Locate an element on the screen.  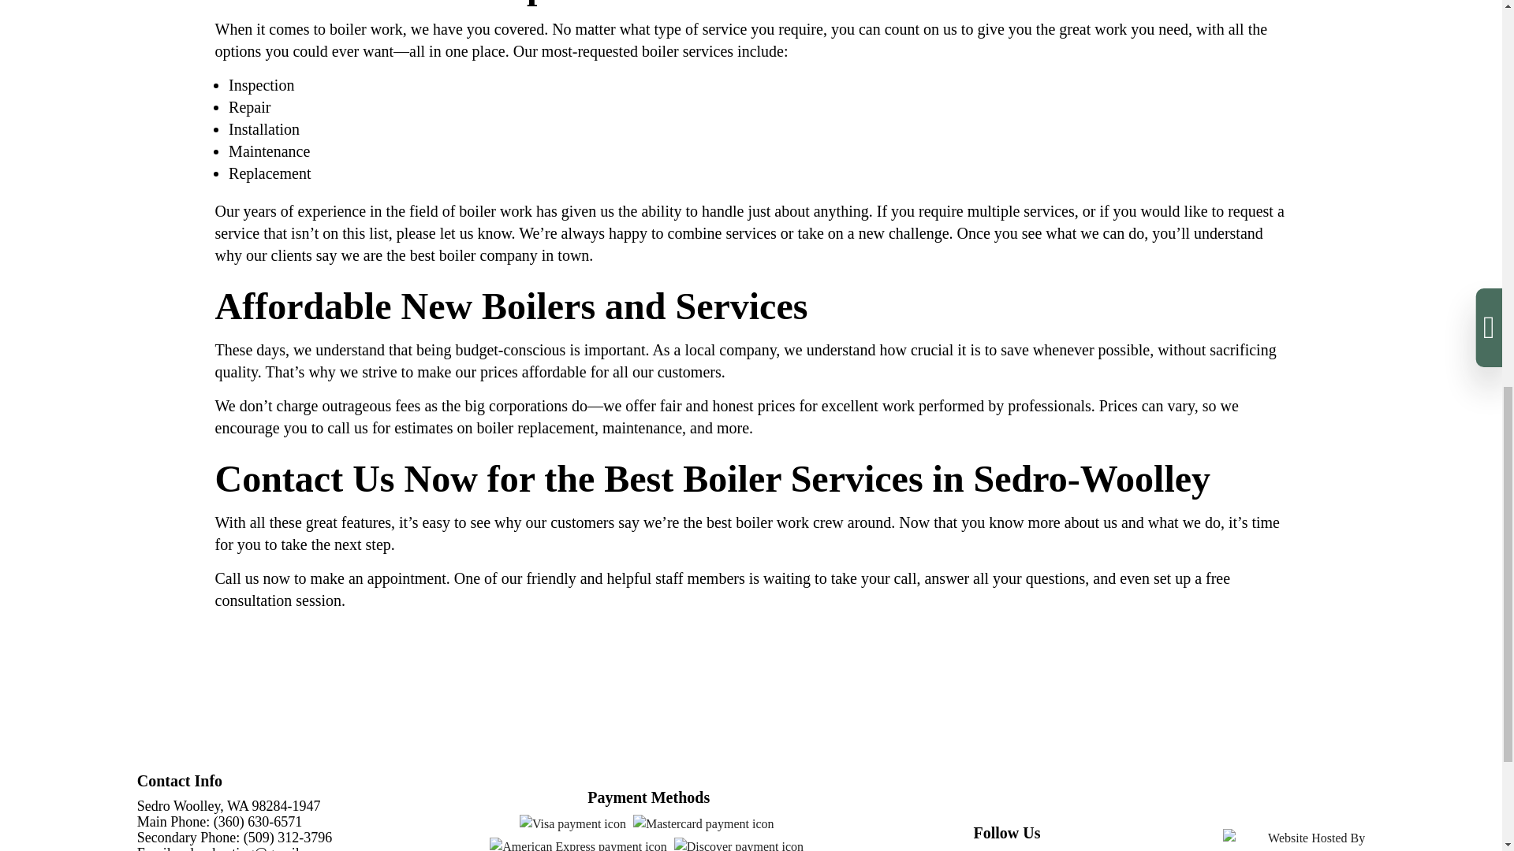
Discover is located at coordinates (738, 844).